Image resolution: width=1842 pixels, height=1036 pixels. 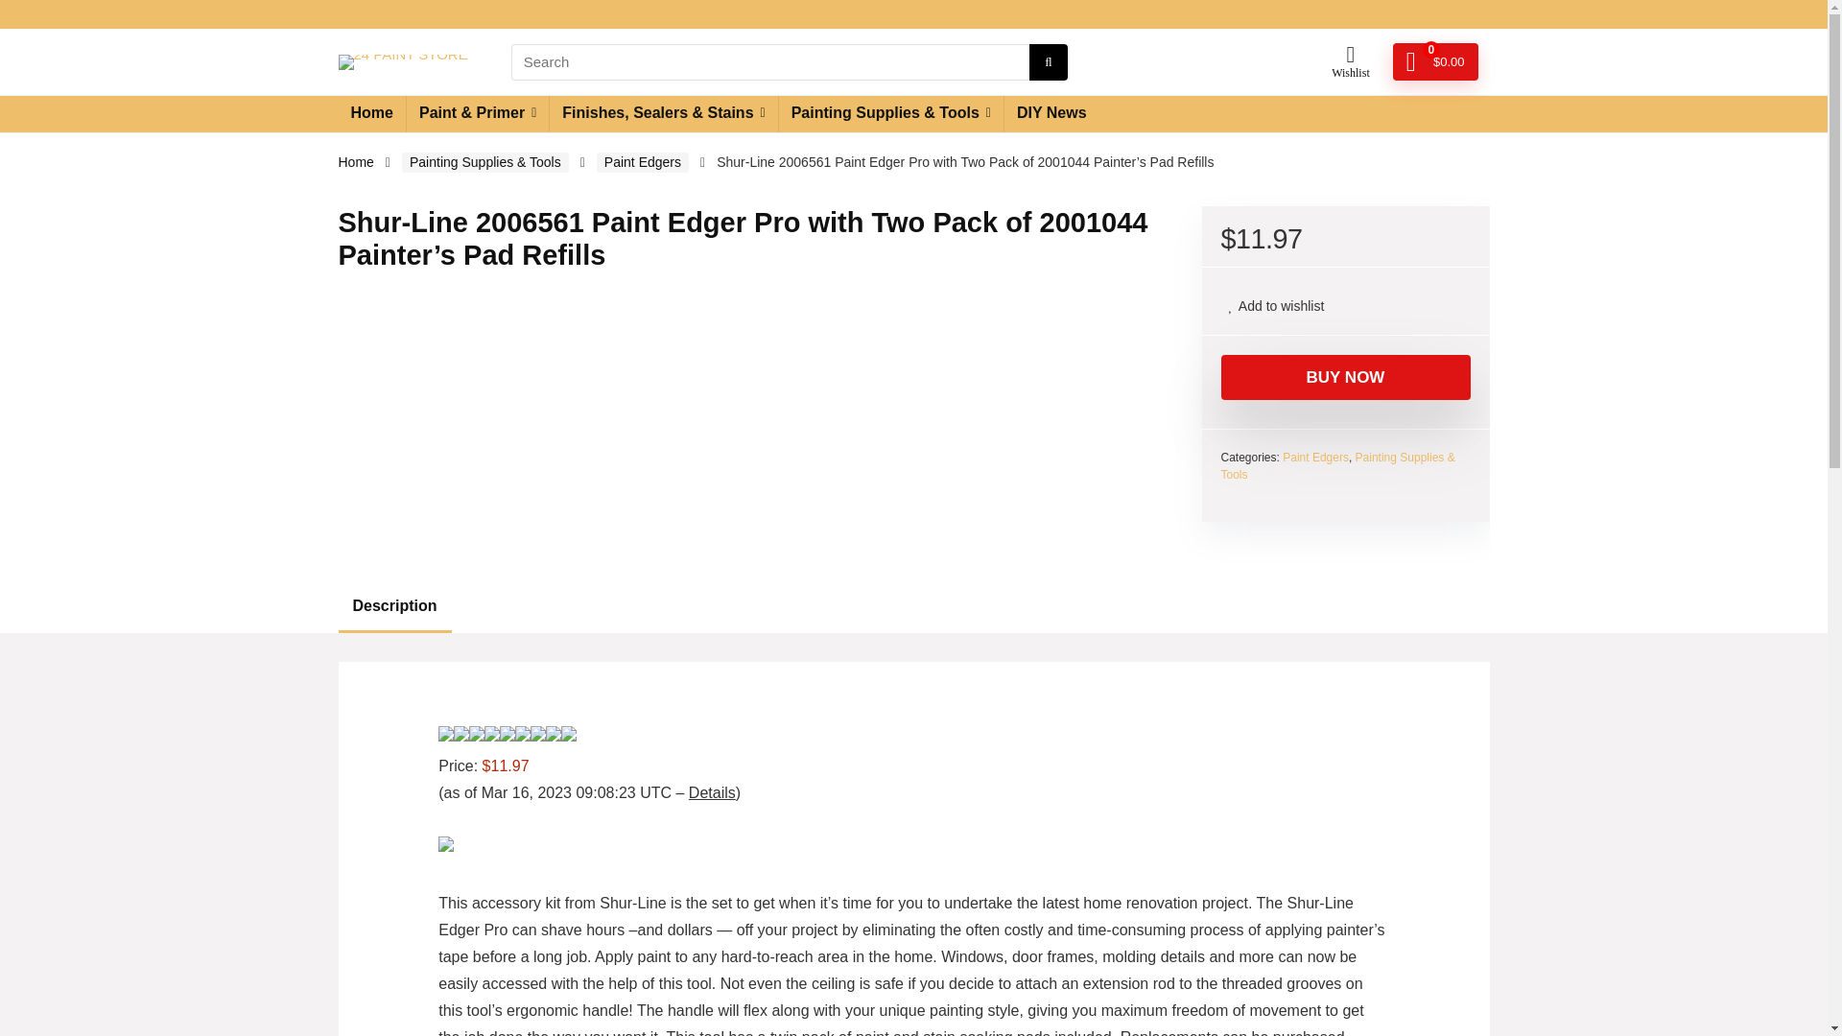 What do you see at coordinates (1345, 393) in the screenshot?
I see `BUY NOW` at bounding box center [1345, 393].